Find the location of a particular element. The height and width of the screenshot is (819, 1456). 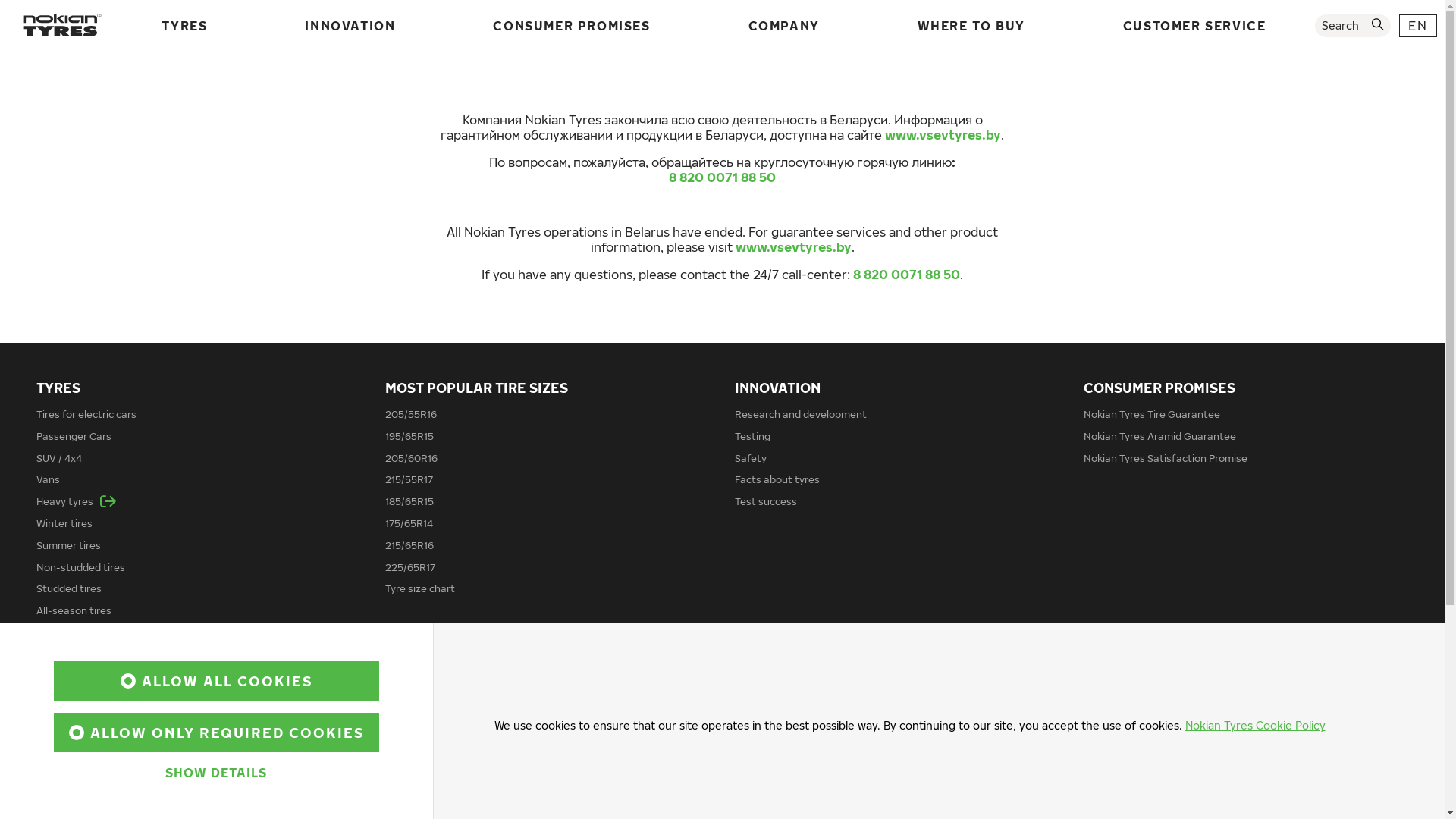

About Us is located at coordinates (58, 702).